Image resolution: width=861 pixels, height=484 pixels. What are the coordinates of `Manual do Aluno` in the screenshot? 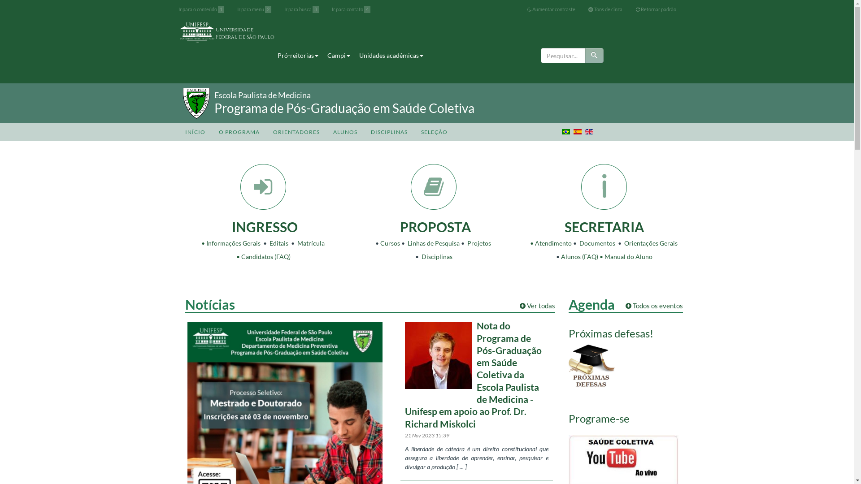 It's located at (629, 256).